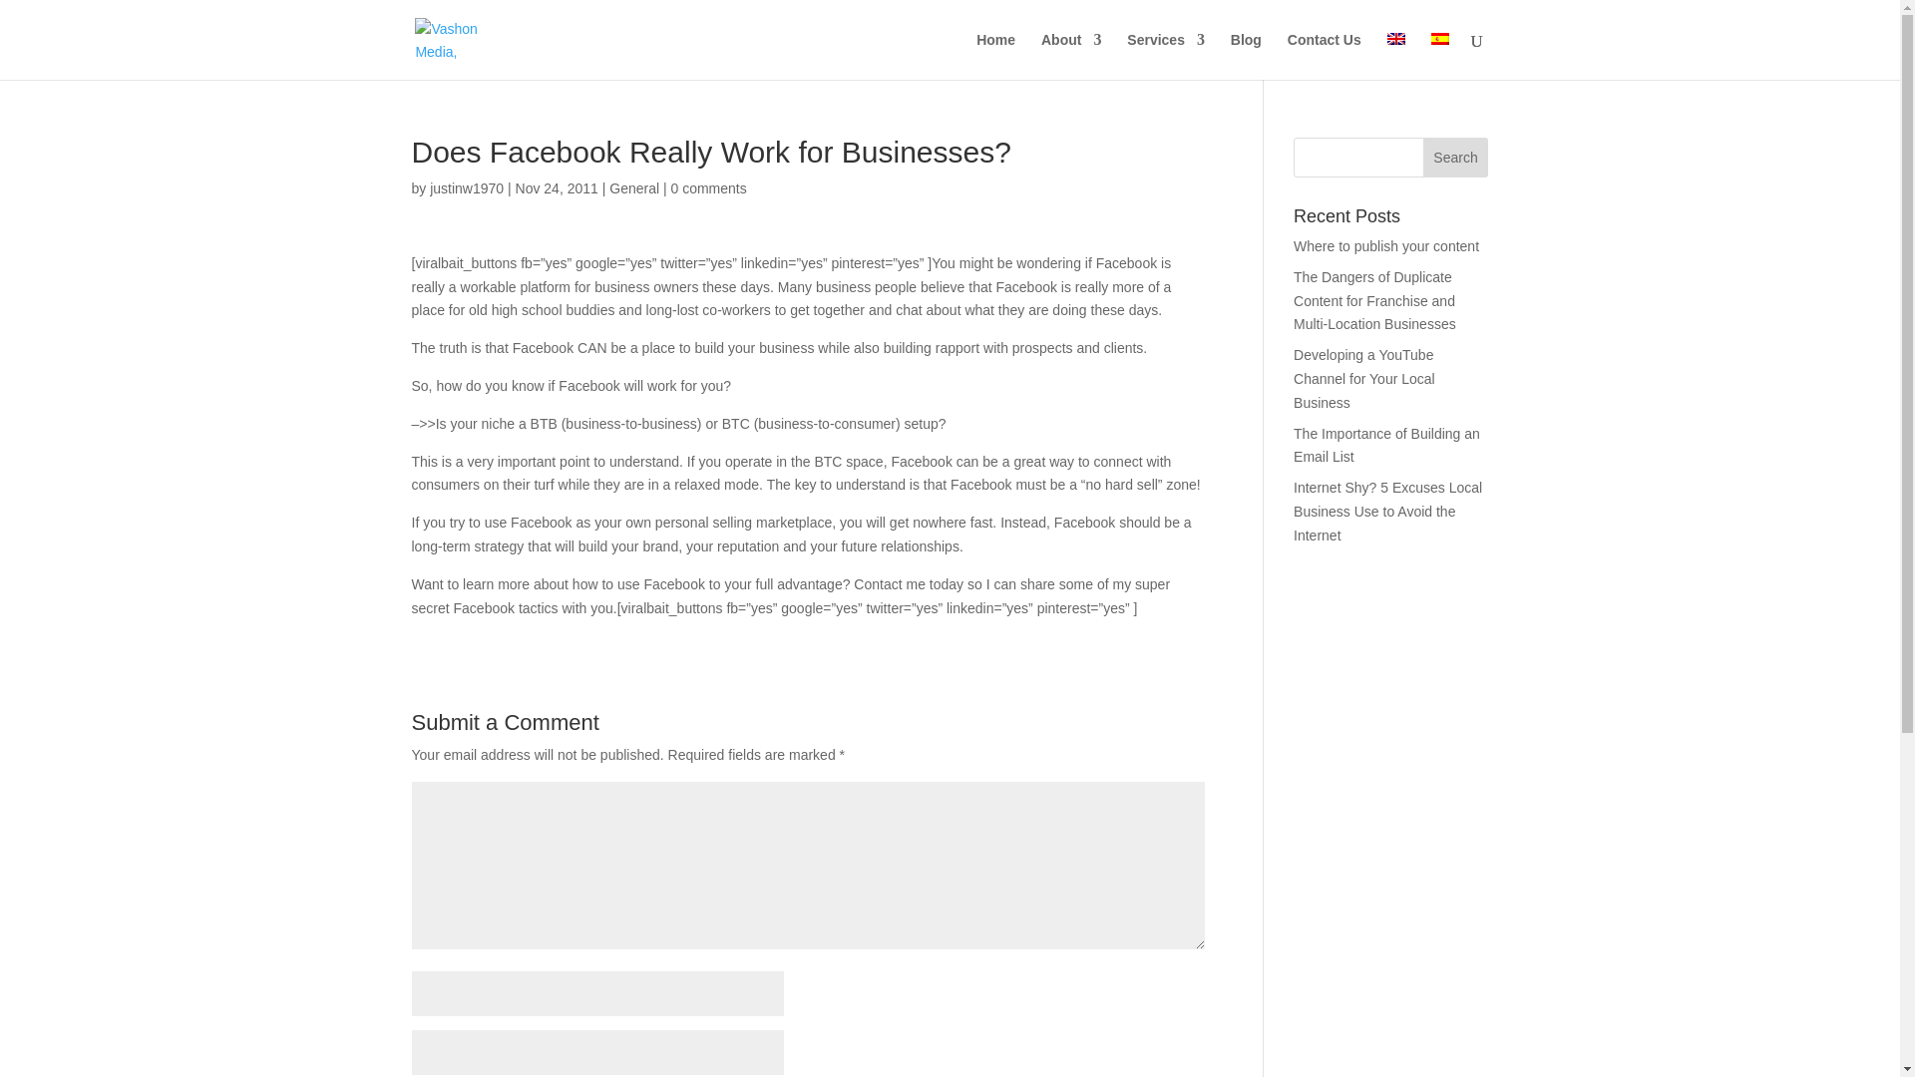 This screenshot has width=1915, height=1077. I want to click on Posts by justinw1970, so click(466, 187).